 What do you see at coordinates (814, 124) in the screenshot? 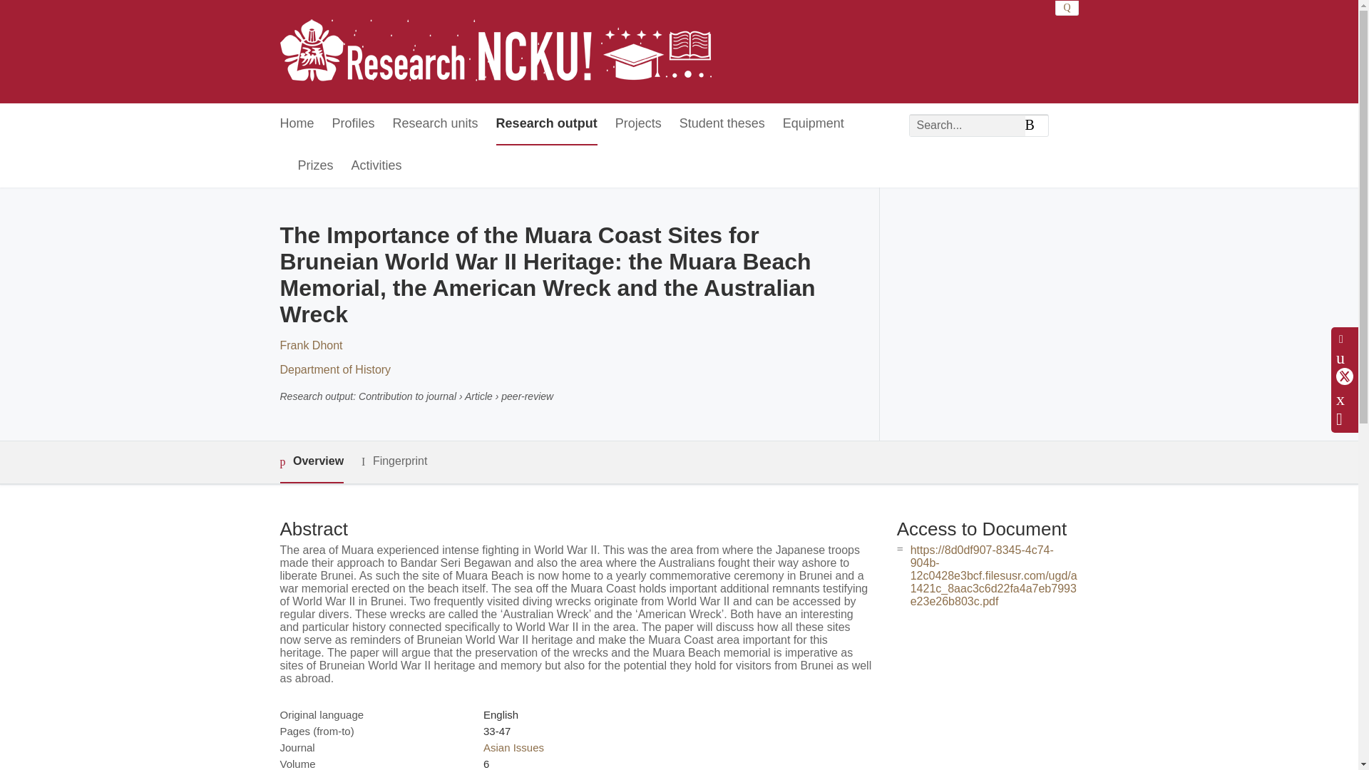
I see `Equipment` at bounding box center [814, 124].